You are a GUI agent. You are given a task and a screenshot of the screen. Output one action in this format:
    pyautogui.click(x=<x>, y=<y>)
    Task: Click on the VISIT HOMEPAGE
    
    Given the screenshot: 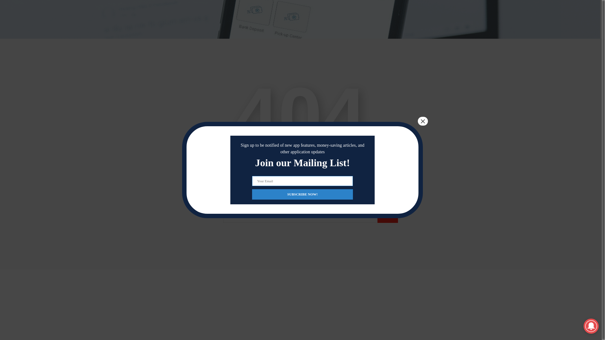 What is the action you would take?
    pyautogui.click(x=300, y=175)
    